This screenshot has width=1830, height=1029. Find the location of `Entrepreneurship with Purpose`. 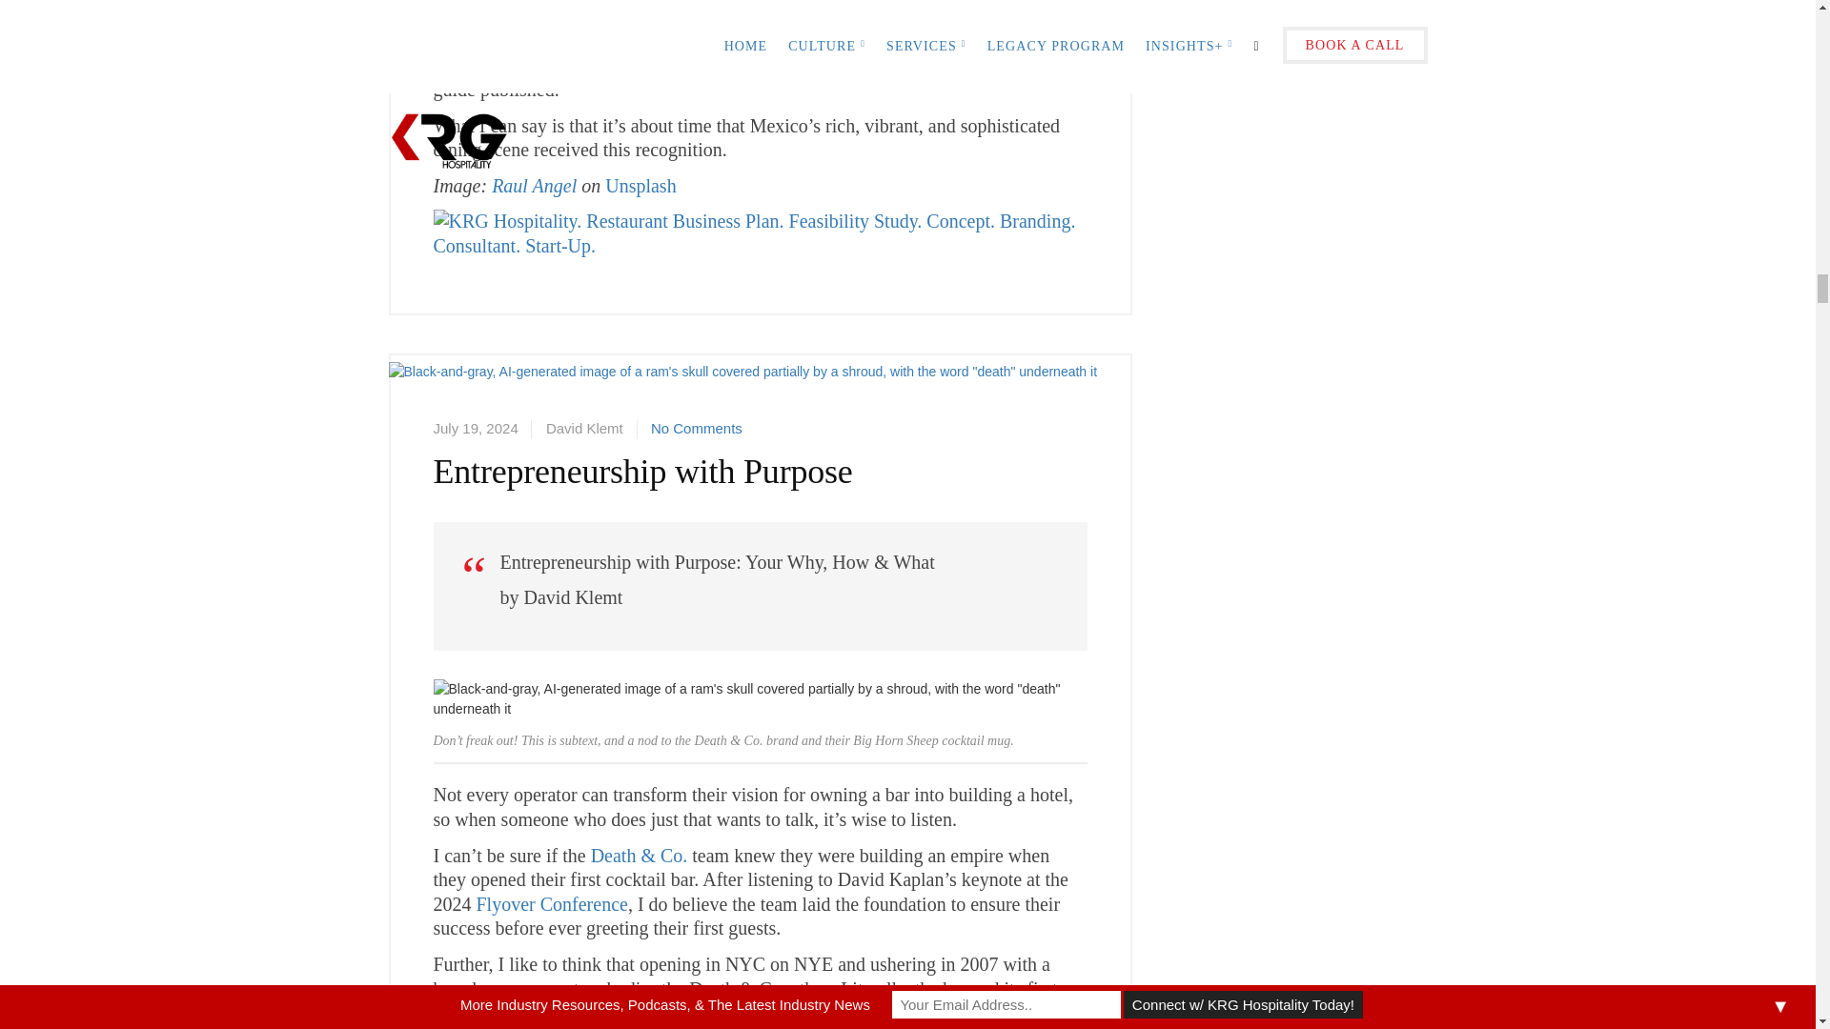

Entrepreneurship with Purpose is located at coordinates (743, 408).